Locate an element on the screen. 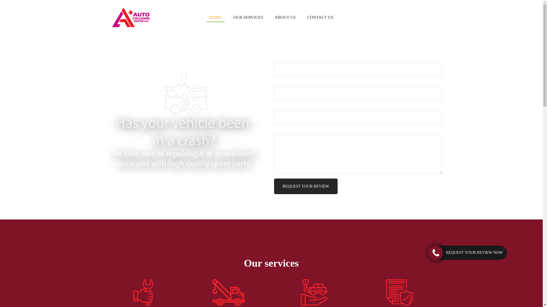  OUR SERVICES is located at coordinates (248, 17).